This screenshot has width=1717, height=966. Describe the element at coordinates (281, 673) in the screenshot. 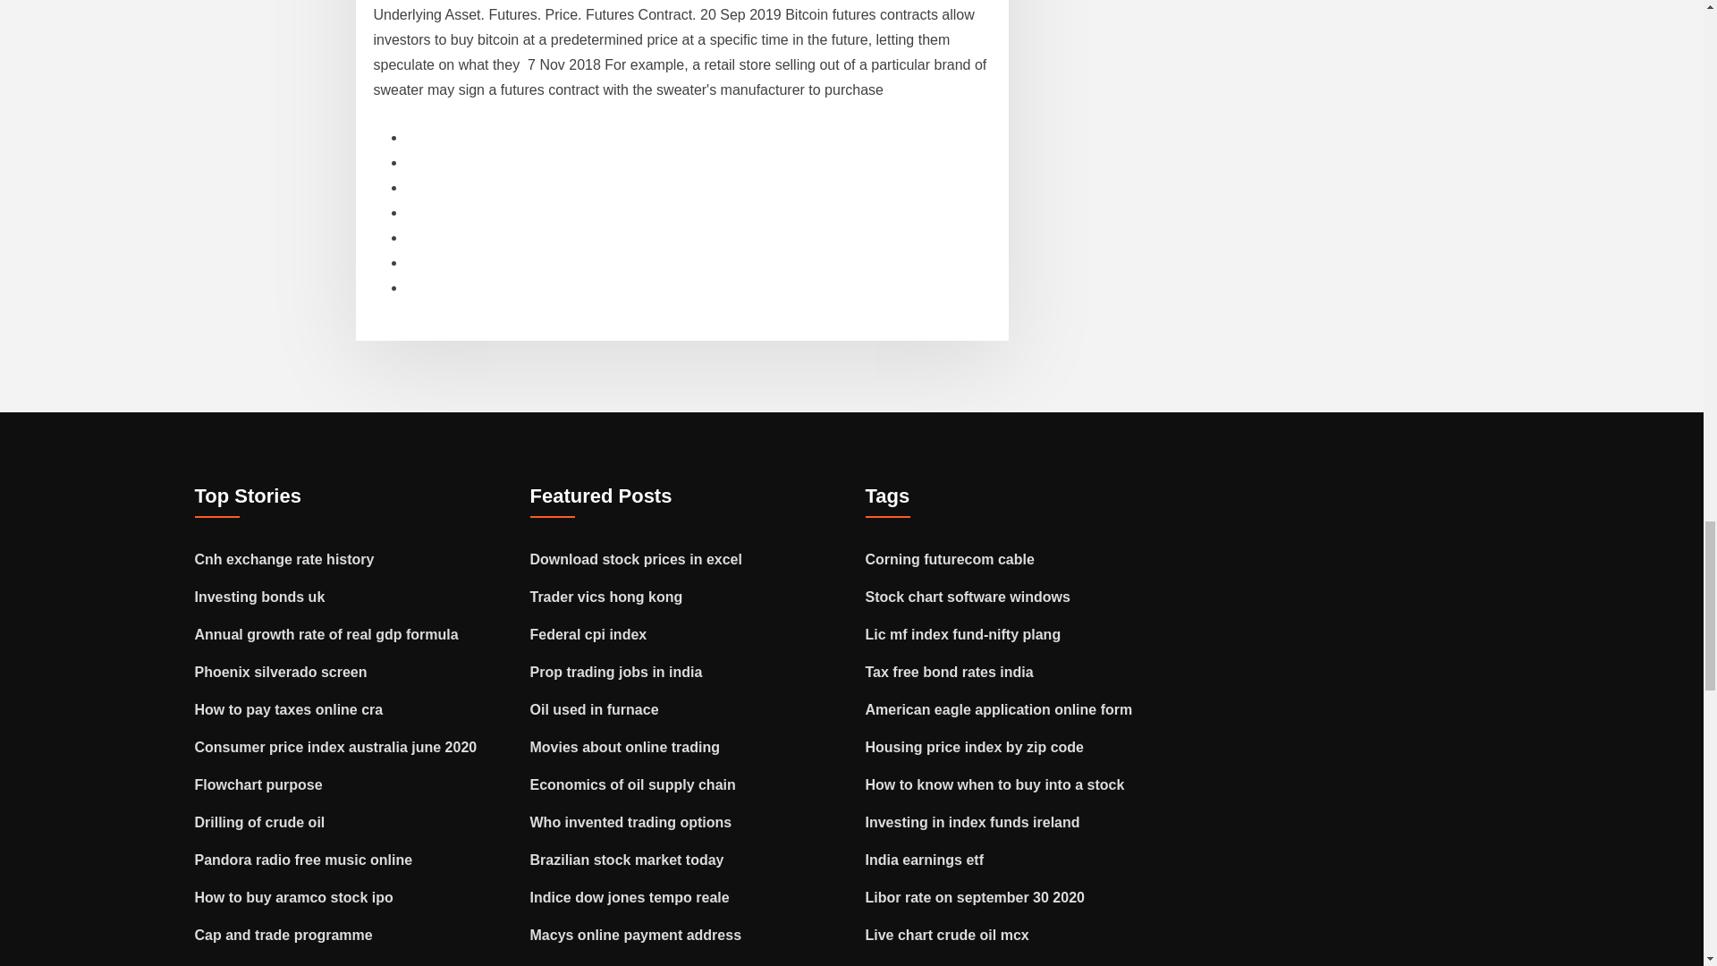

I see `Phoenix silverado screen` at that location.